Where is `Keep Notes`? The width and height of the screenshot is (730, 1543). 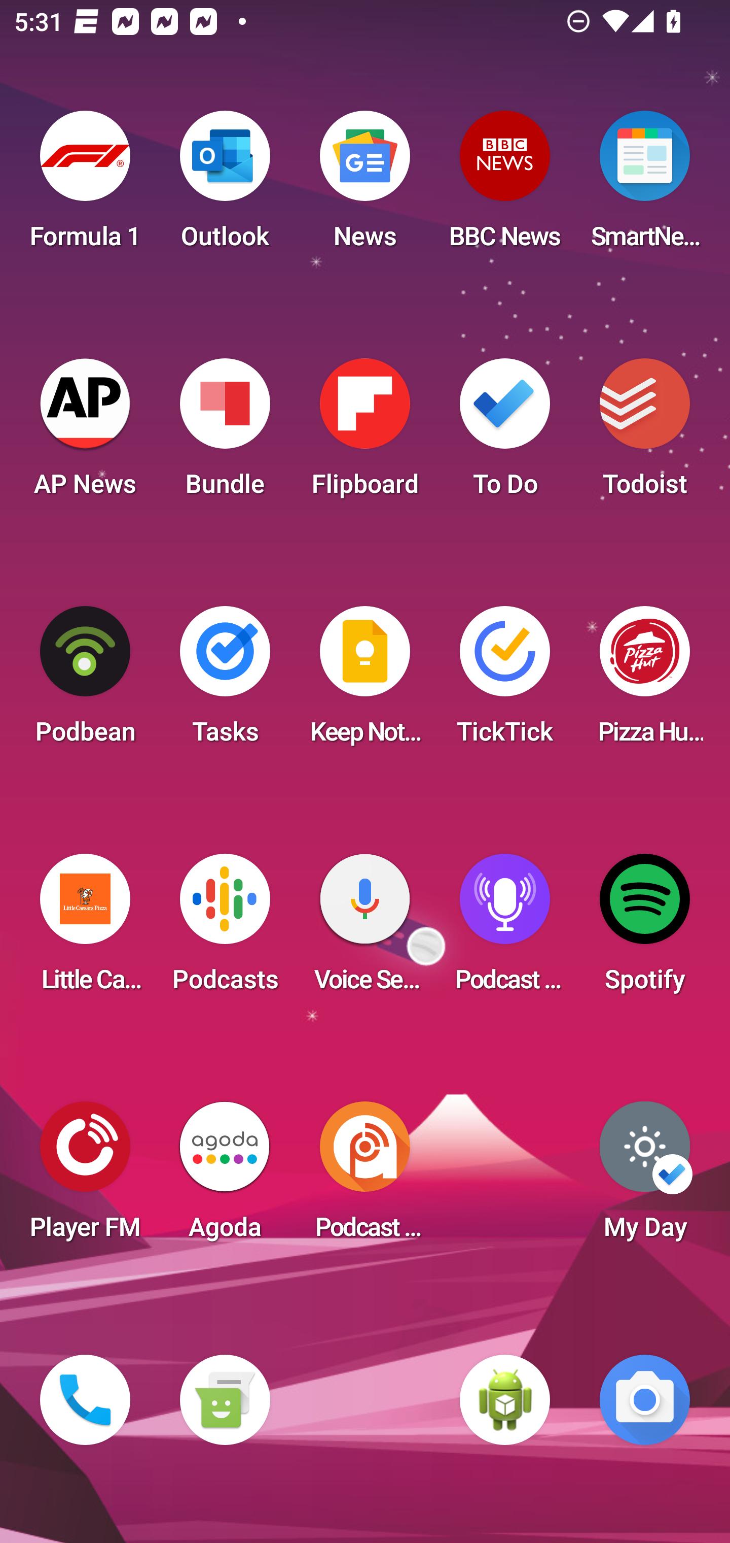 Keep Notes is located at coordinates (365, 681).